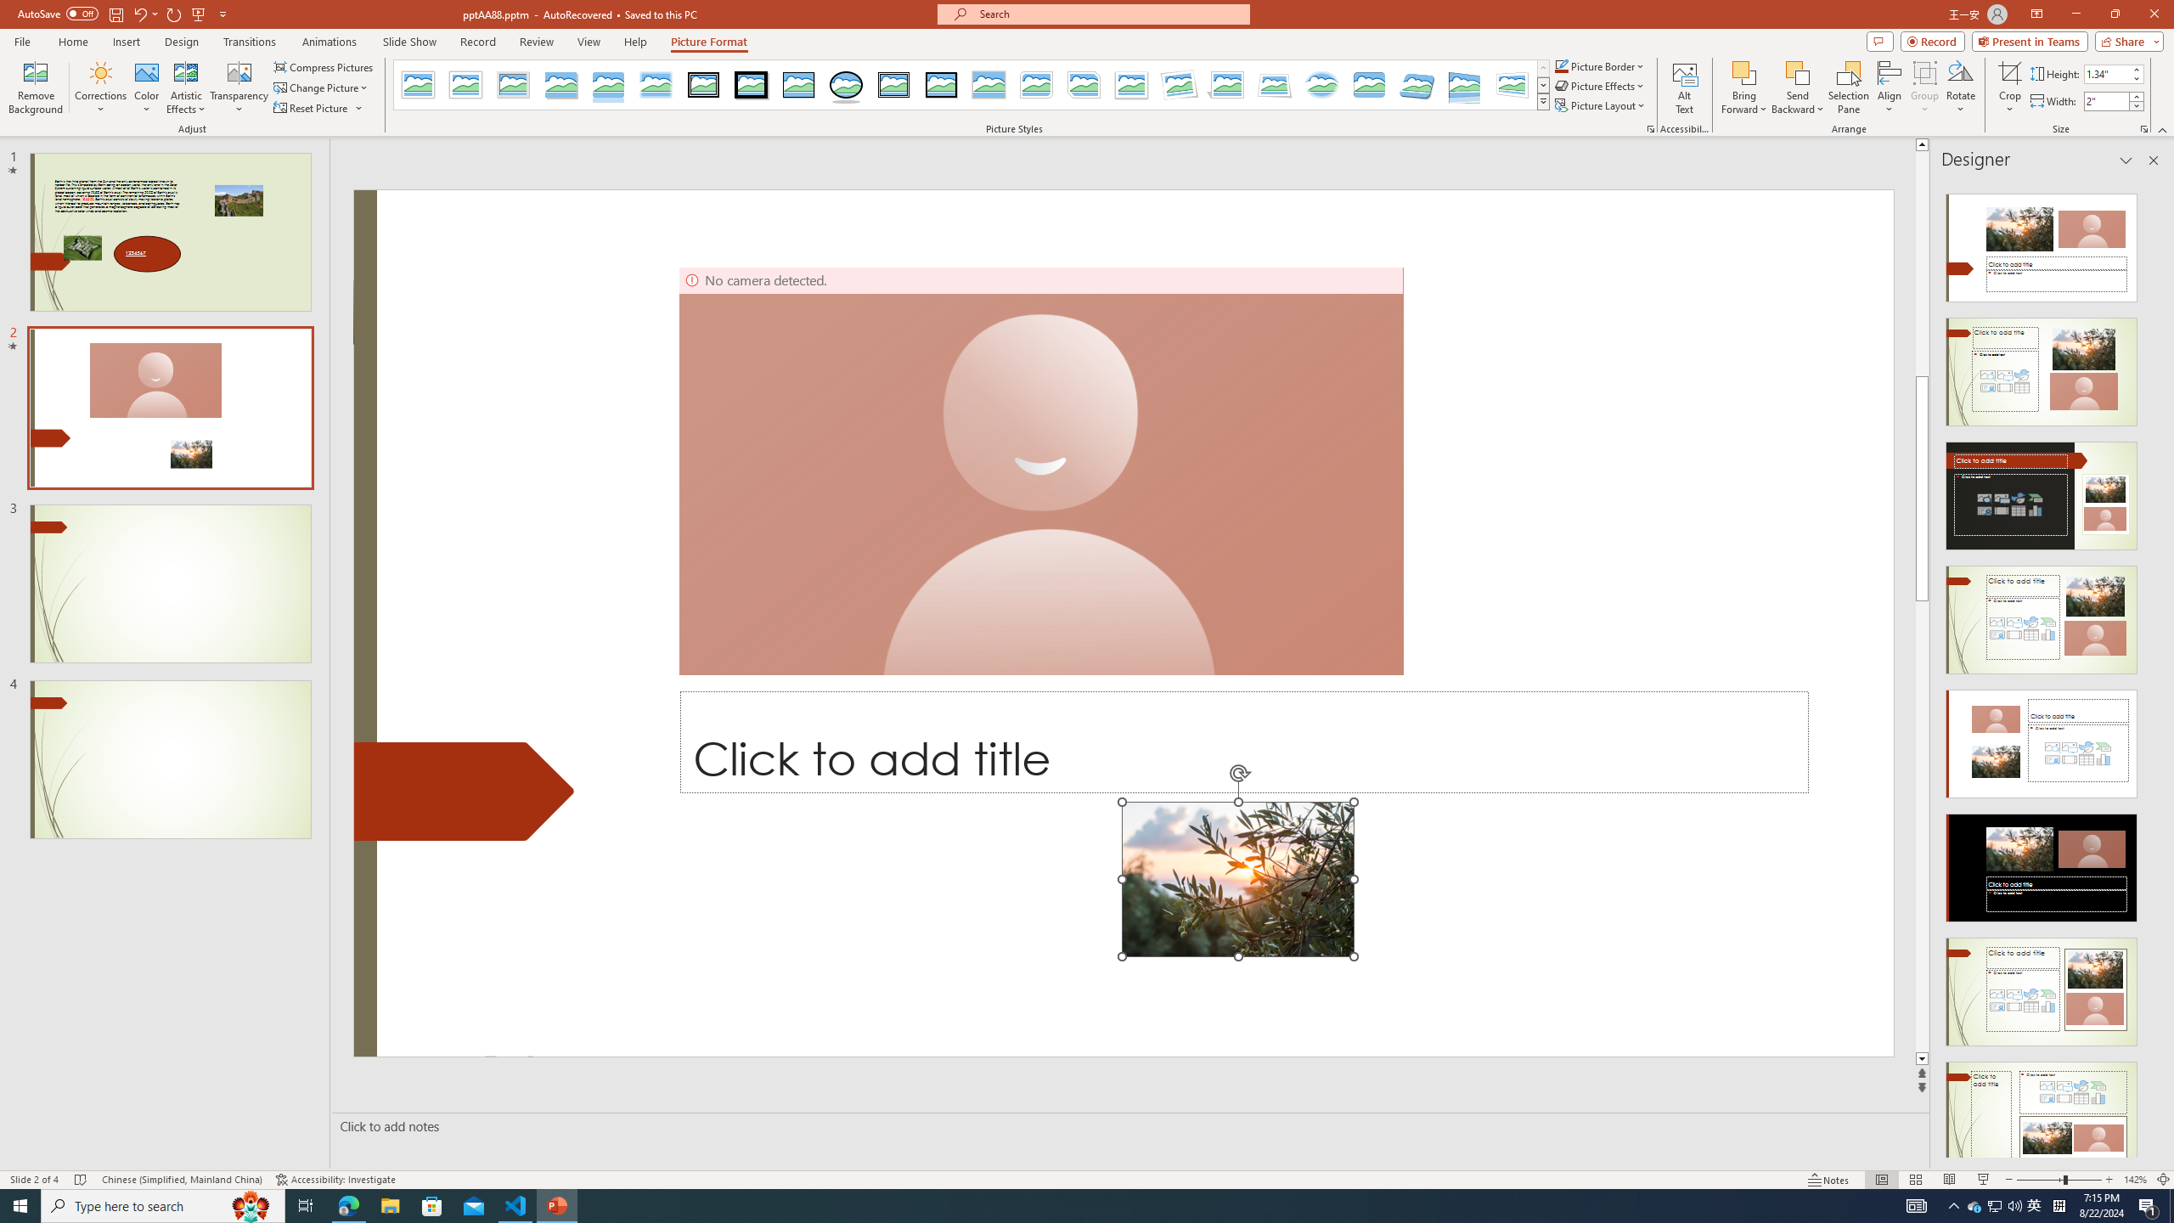 Image resolution: width=2174 pixels, height=1223 pixels. Describe the element at coordinates (1543, 101) in the screenshot. I see `Quick Styles` at that location.